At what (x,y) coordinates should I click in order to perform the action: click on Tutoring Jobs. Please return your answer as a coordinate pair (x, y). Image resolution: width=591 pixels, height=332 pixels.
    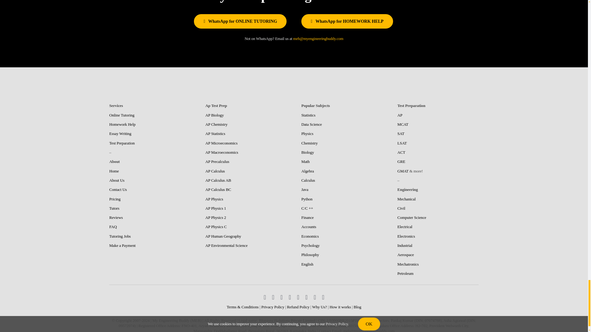
    Looking at the image, I should click on (120, 236).